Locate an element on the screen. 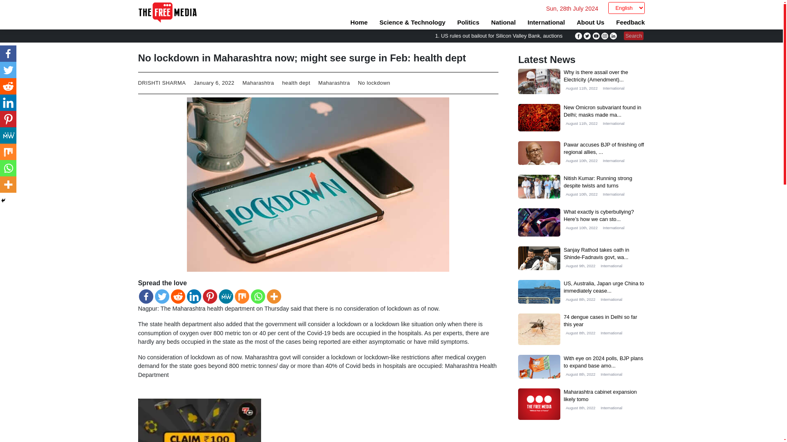 This screenshot has width=787, height=442. Feedback is located at coordinates (630, 22).